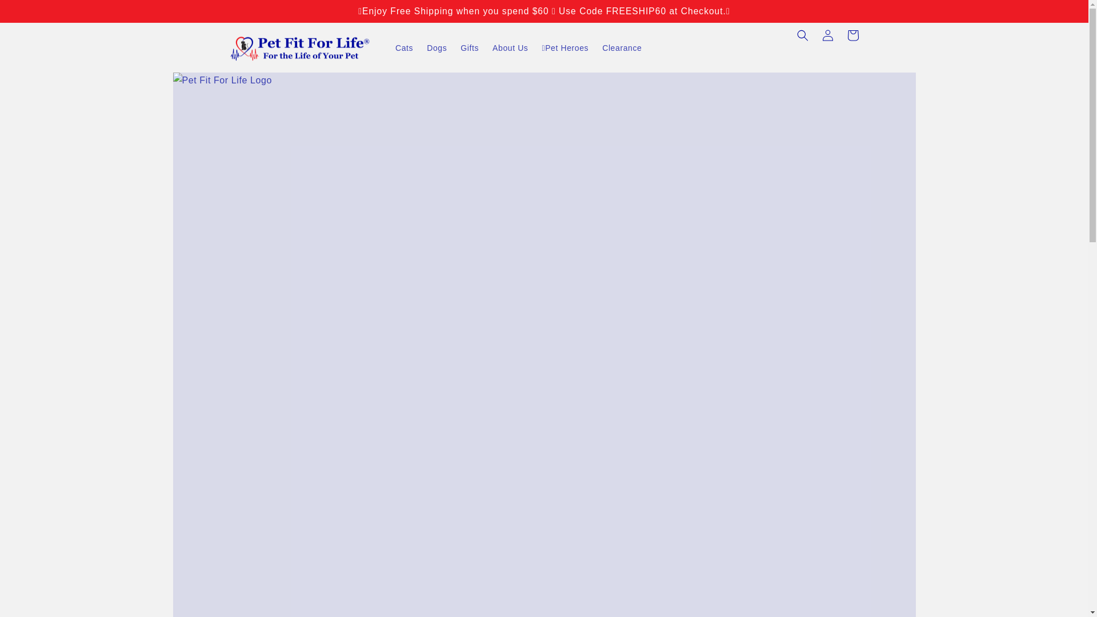  What do you see at coordinates (827, 35) in the screenshot?
I see `Log in` at bounding box center [827, 35].